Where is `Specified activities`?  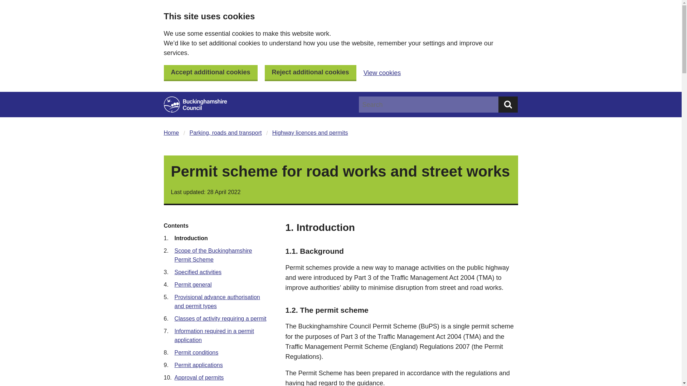 Specified activities is located at coordinates (198, 272).